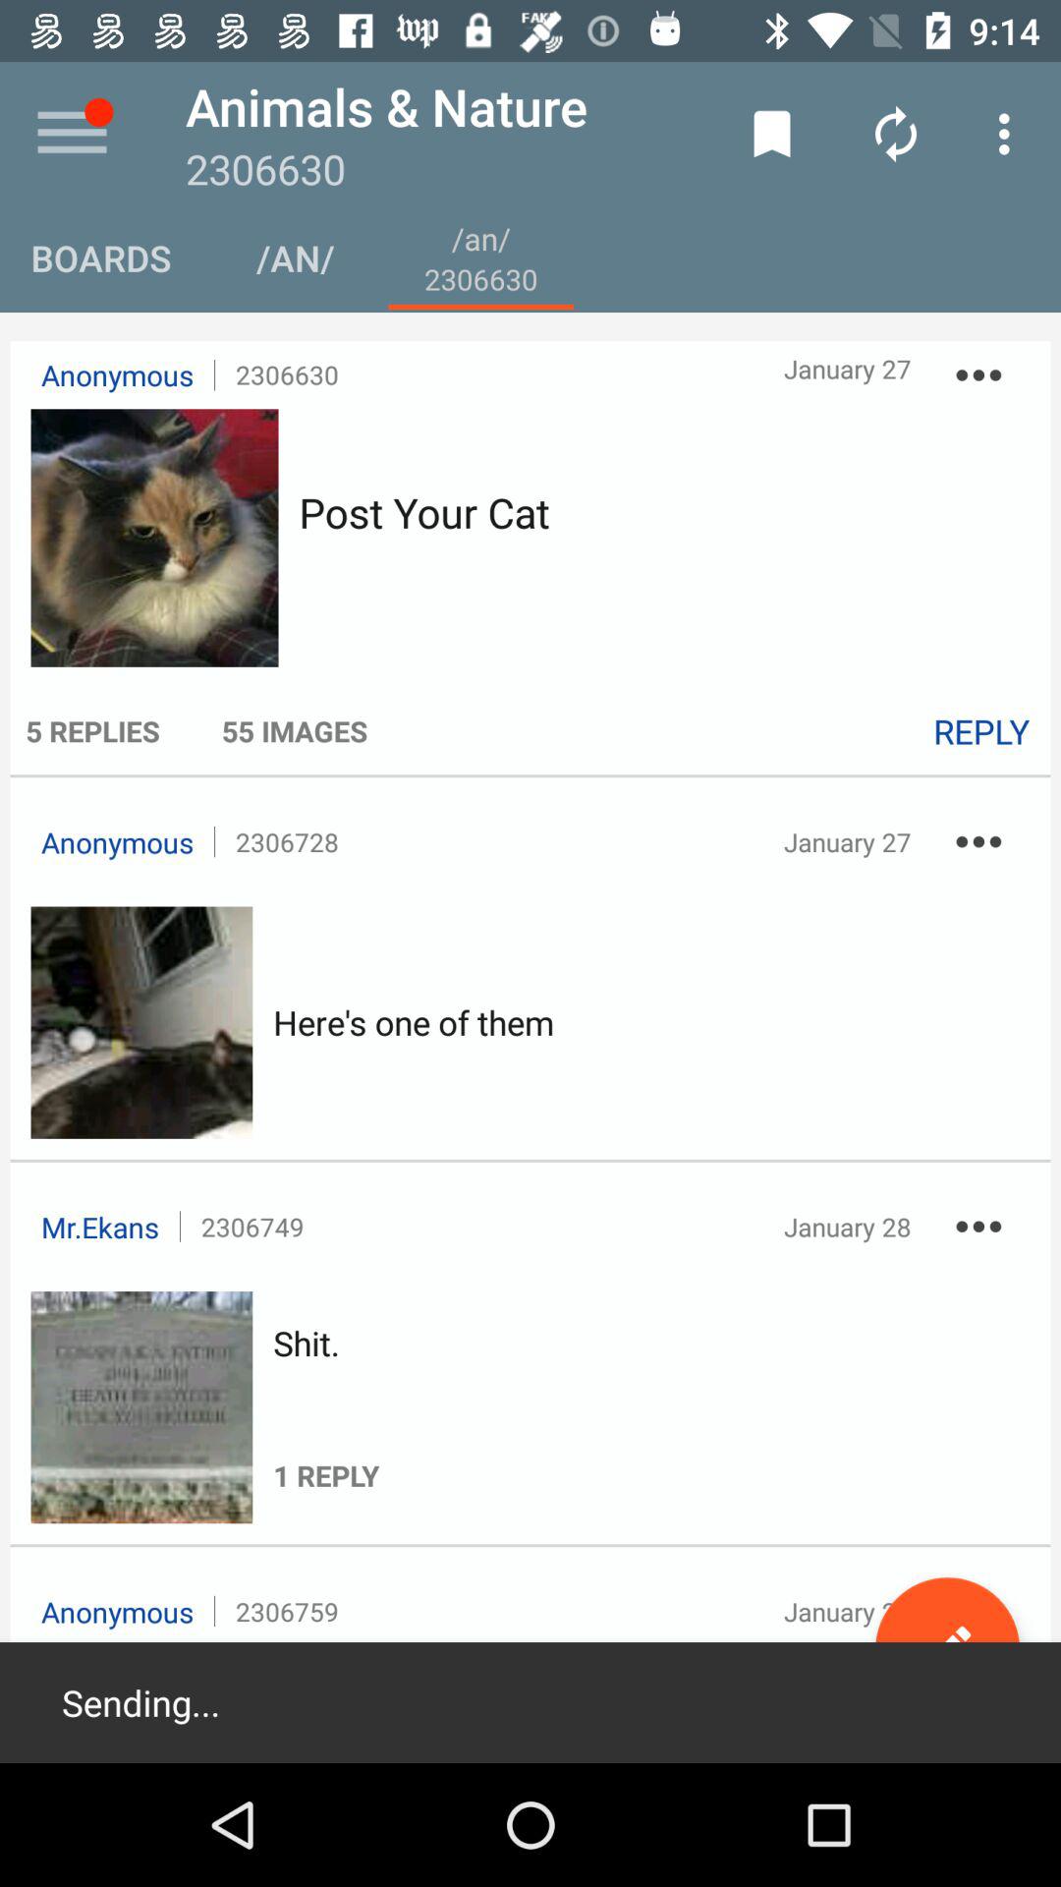  Describe the element at coordinates (72, 134) in the screenshot. I see `launch item to the left of animals & nature` at that location.